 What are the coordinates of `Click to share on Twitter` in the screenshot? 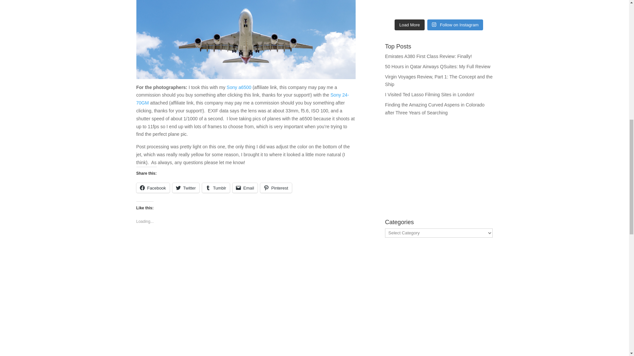 It's located at (186, 188).